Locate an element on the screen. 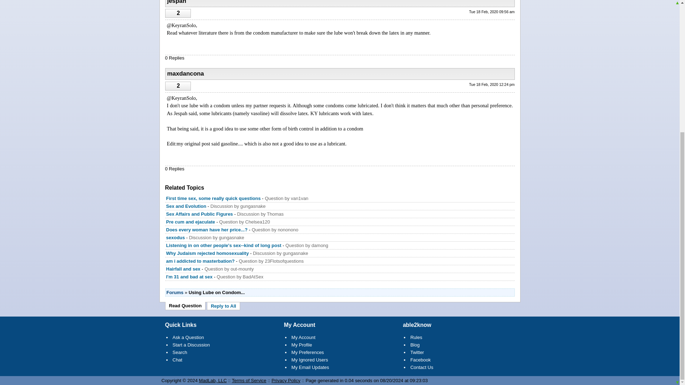 The image size is (685, 385). Does every woman have her price...? is located at coordinates (207, 230).